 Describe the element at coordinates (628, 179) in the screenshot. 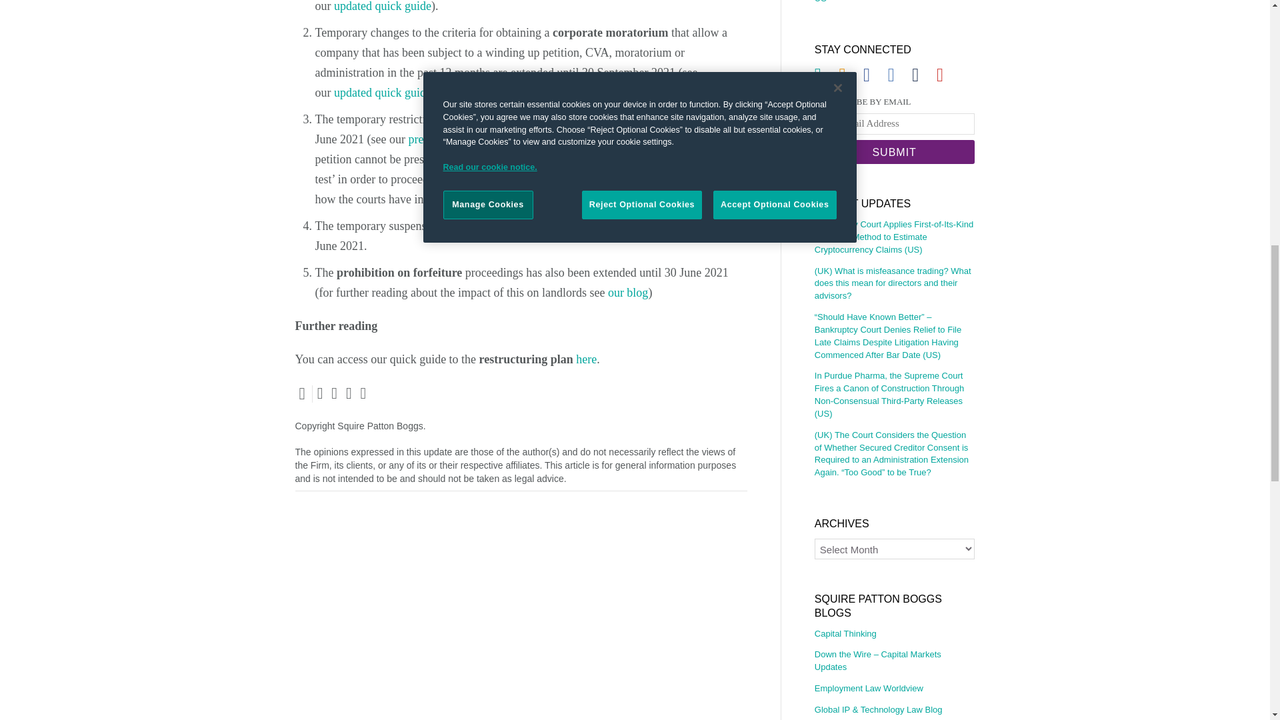

I see `here` at that location.